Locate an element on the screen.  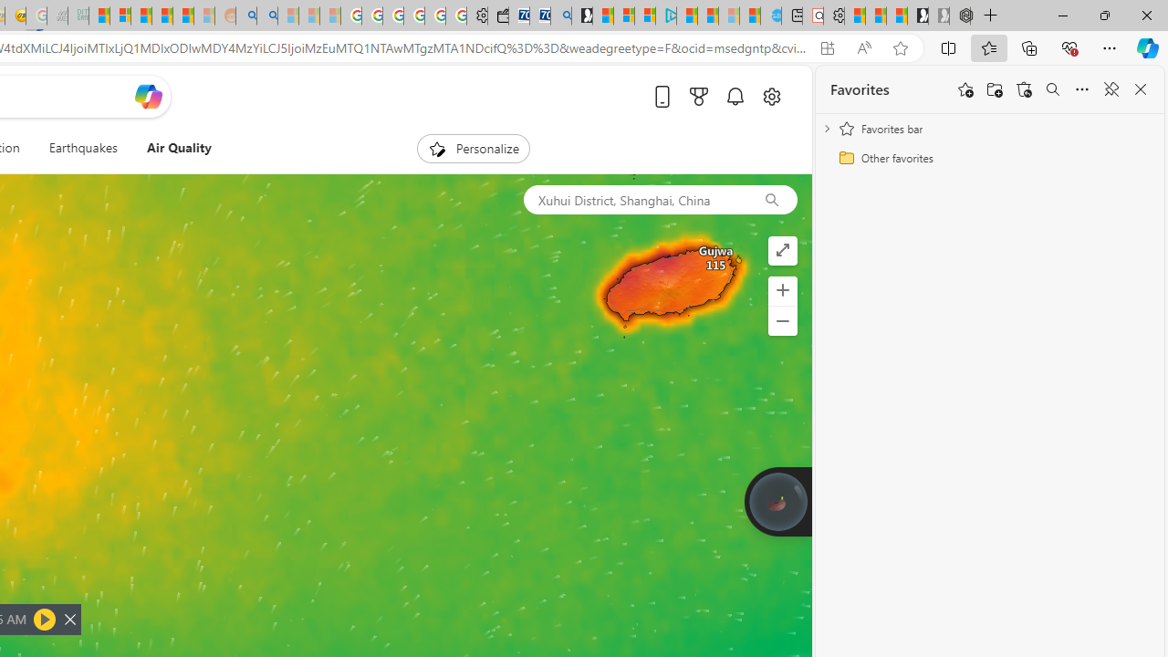
Search favorites is located at coordinates (1053, 89).